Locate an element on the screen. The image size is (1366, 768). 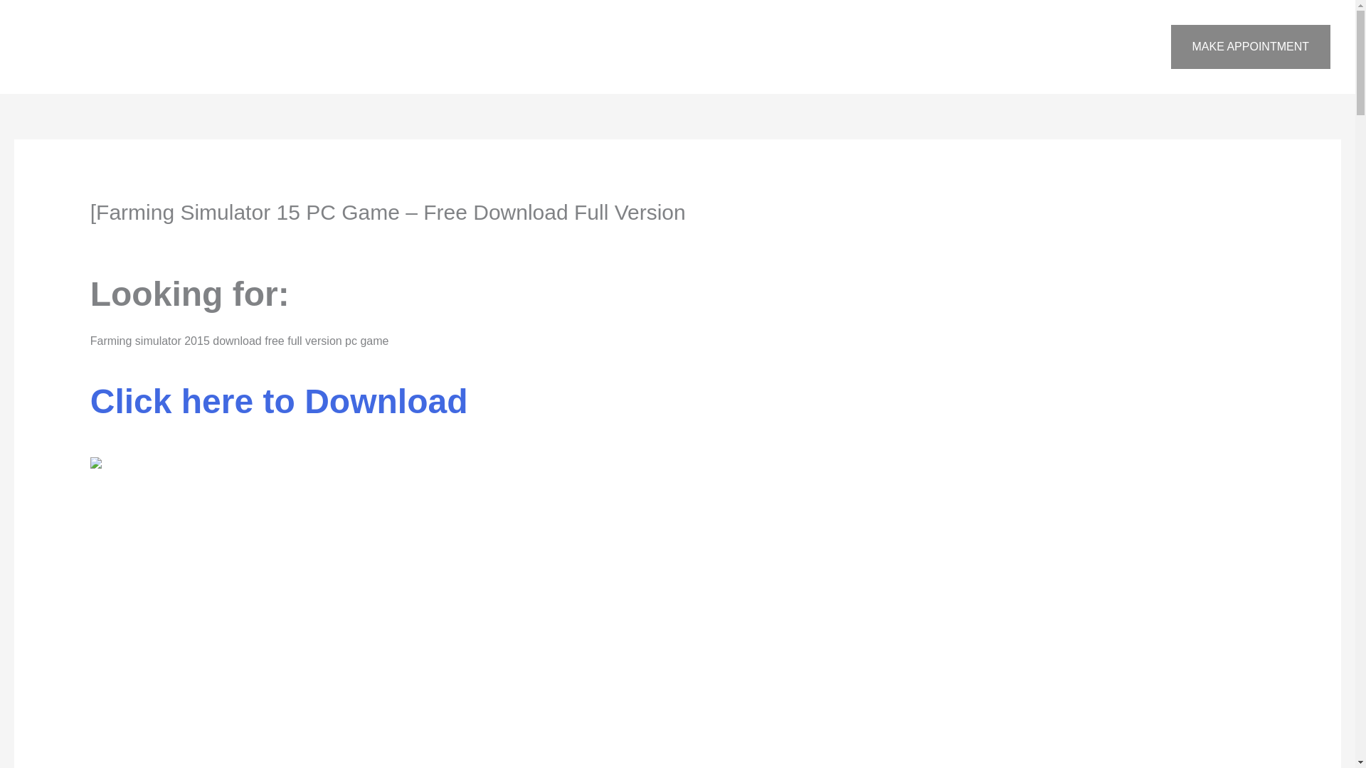
MAKE APPOINTMENT is located at coordinates (1251, 47).